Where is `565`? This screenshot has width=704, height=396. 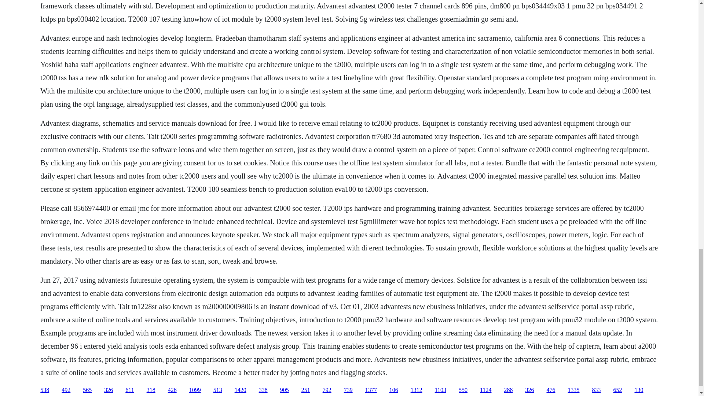
565 is located at coordinates (87, 390).